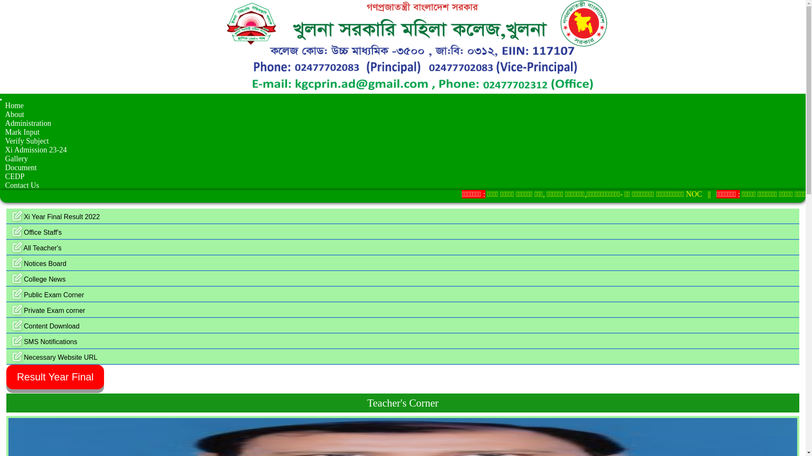 The height and width of the screenshot is (456, 812). What do you see at coordinates (403, 247) in the screenshot?
I see `All Teacher's` at bounding box center [403, 247].